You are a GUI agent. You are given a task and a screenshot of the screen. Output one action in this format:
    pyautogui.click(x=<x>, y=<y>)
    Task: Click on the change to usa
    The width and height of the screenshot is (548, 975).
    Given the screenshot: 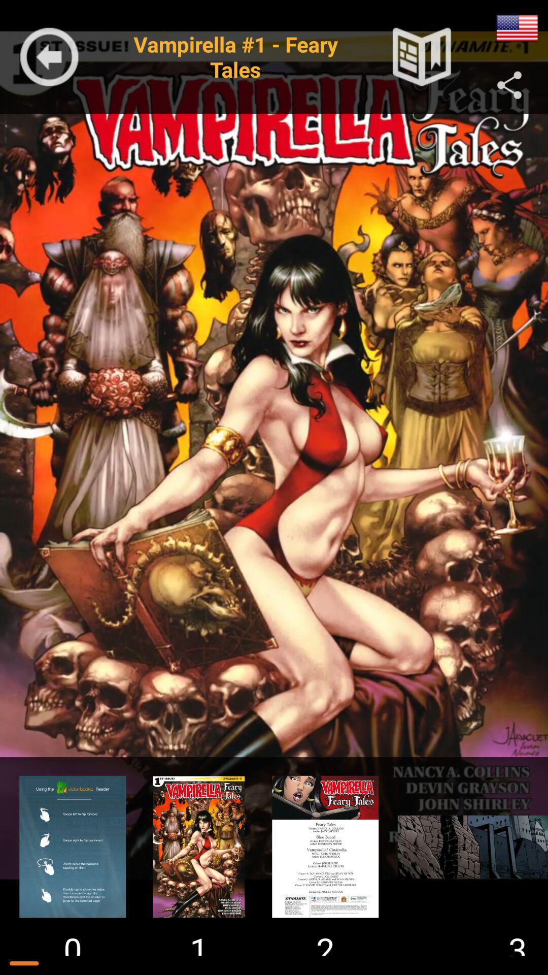 What is the action you would take?
    pyautogui.click(x=517, y=28)
    